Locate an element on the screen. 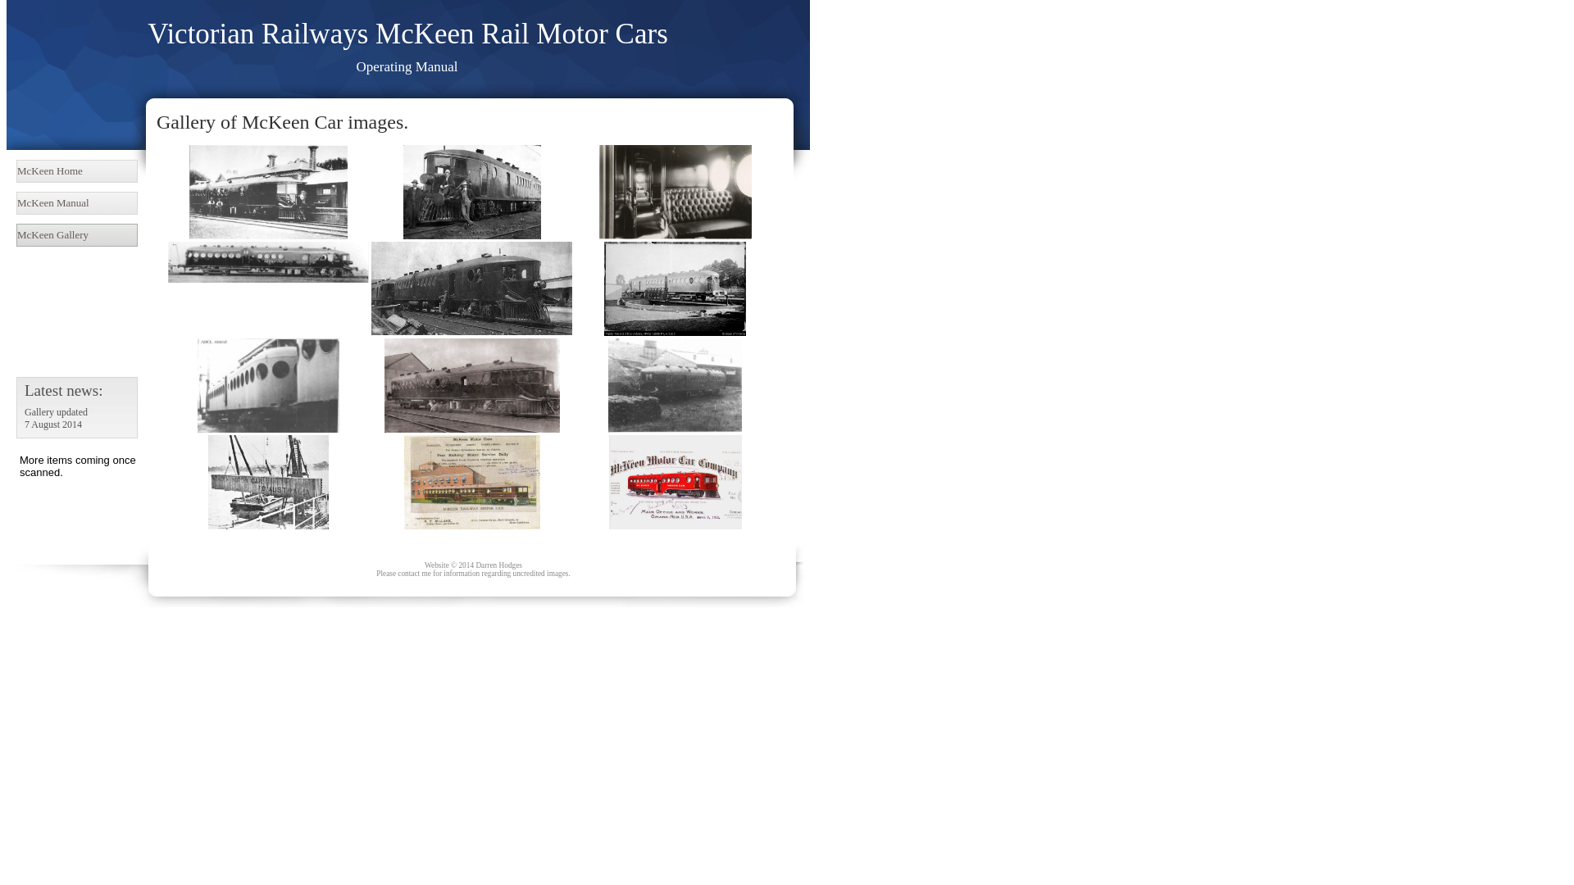  McKeen Car.  Melbourne Museum image is located at coordinates (472, 236).